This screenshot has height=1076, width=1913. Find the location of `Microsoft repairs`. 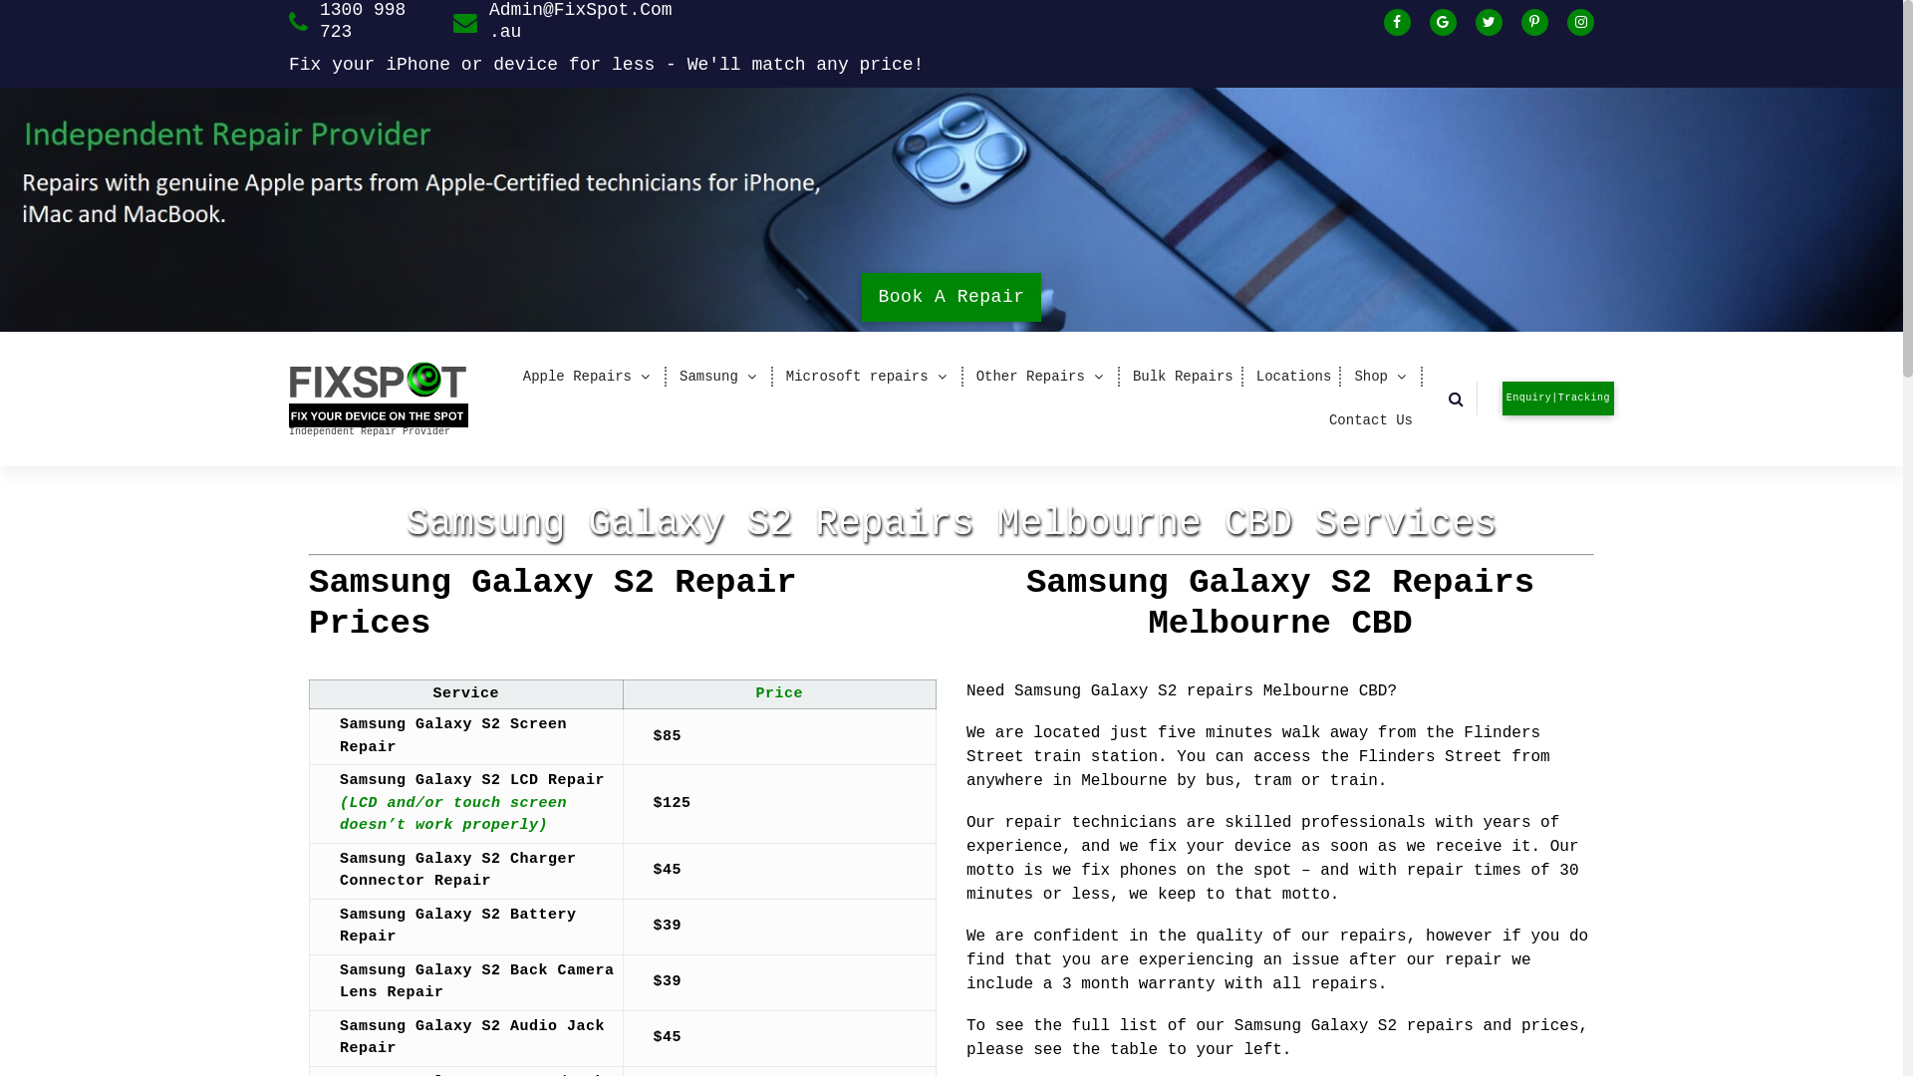

Microsoft repairs is located at coordinates (870, 377).